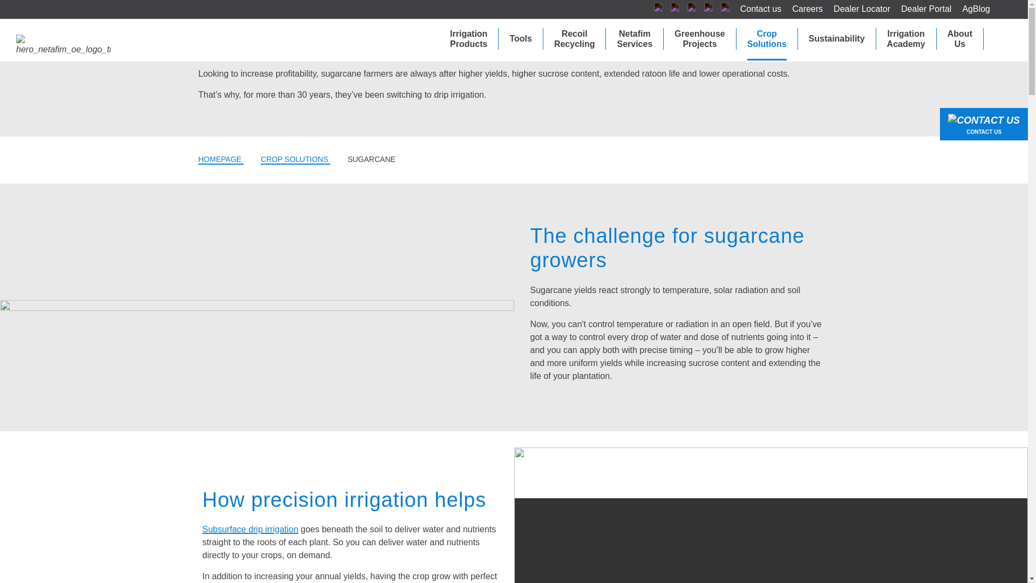 This screenshot has width=1036, height=583. What do you see at coordinates (755, 9) in the screenshot?
I see `Contact us` at bounding box center [755, 9].